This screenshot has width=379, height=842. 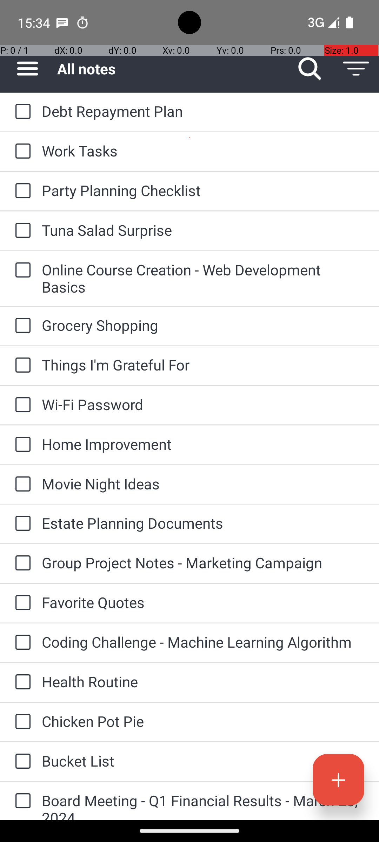 I want to click on to-do: Movie Night Ideas, so click(x=21, y=485).